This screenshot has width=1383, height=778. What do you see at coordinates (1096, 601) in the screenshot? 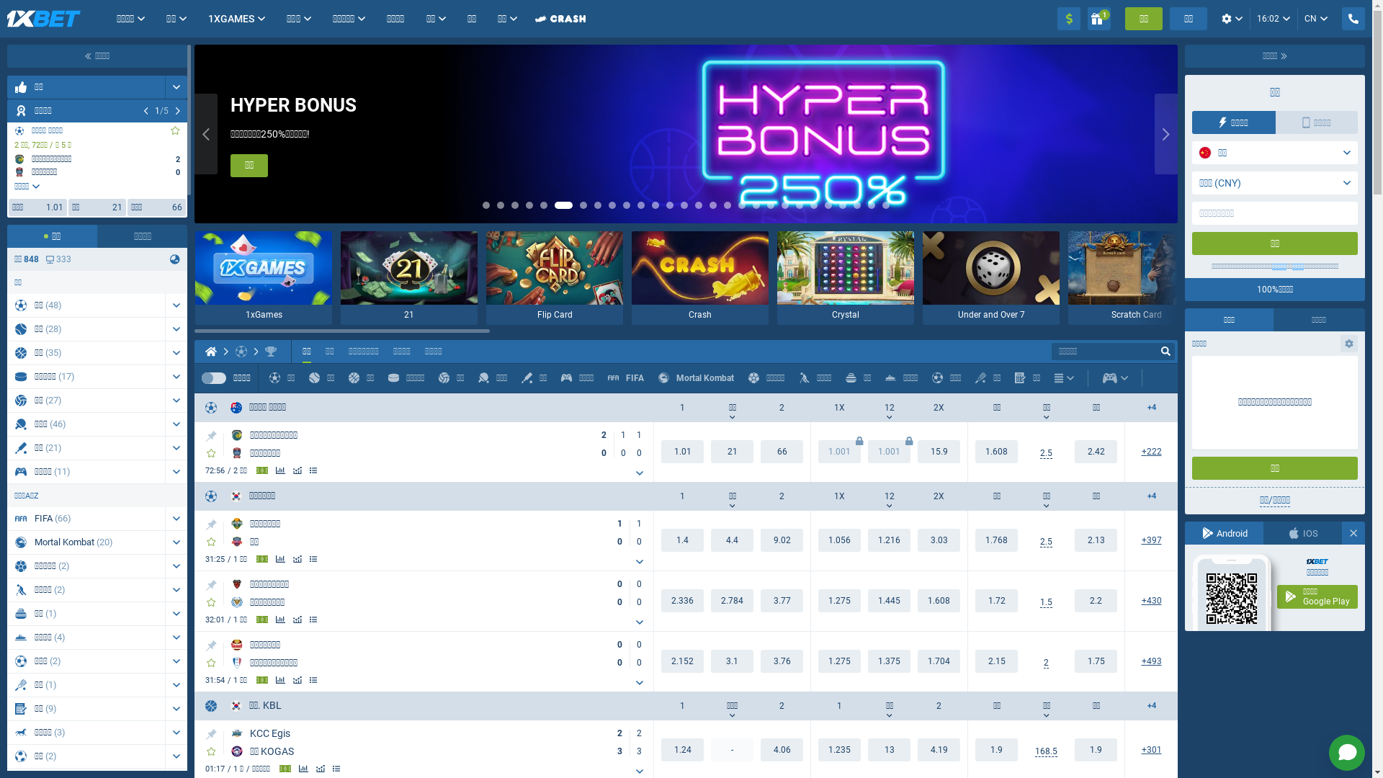
I see `2.2` at bounding box center [1096, 601].